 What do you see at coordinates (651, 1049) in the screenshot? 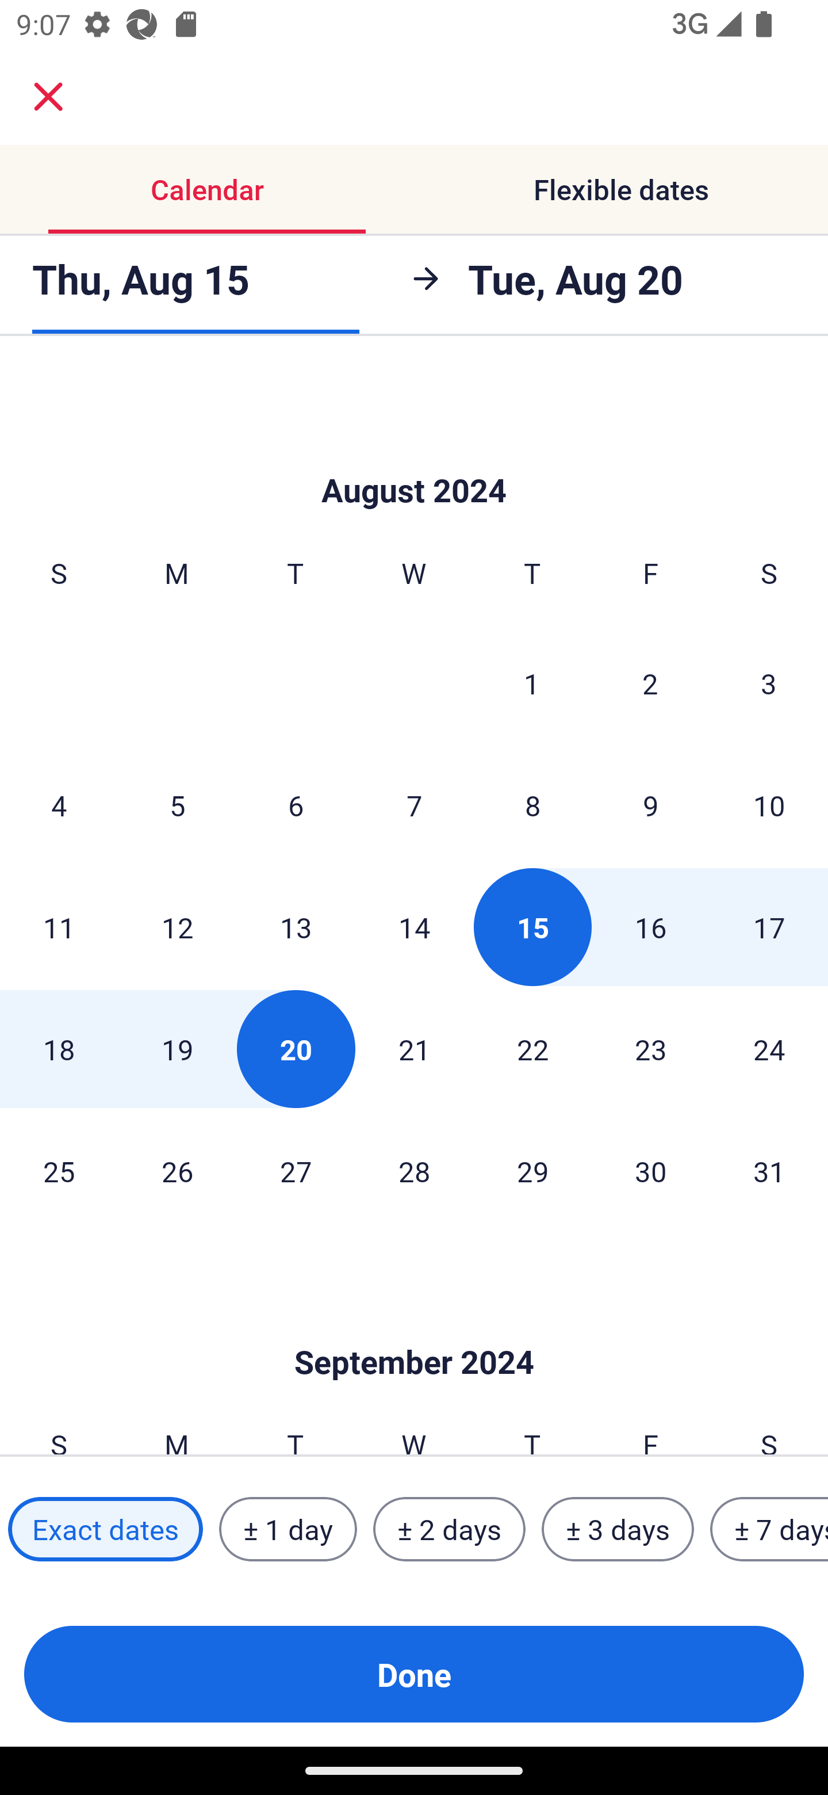
I see `23 Friday, August 23, 2024` at bounding box center [651, 1049].